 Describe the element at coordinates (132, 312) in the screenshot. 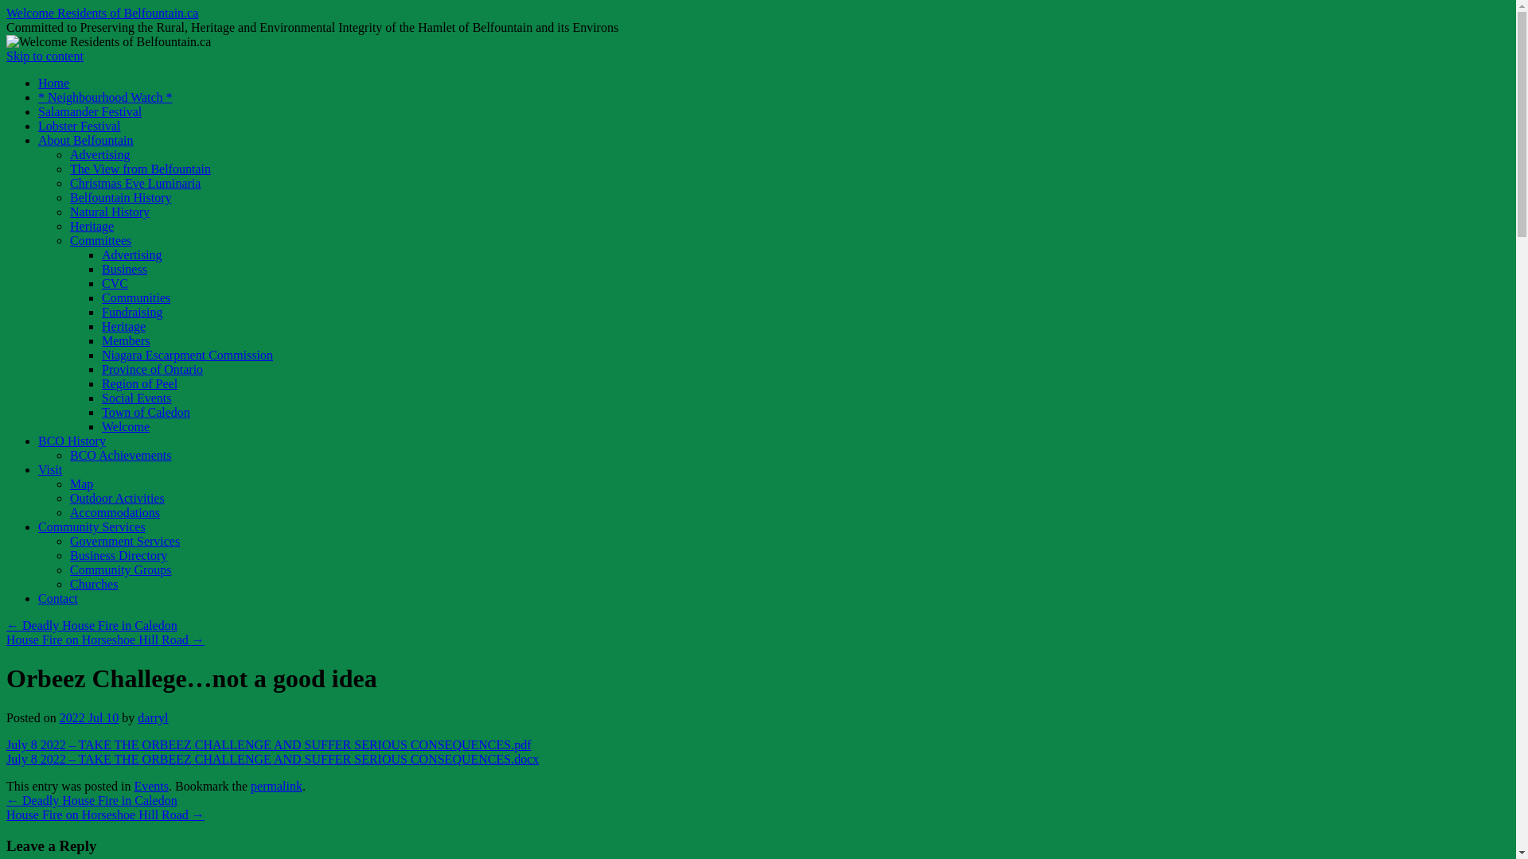

I see `Fundraising` at that location.